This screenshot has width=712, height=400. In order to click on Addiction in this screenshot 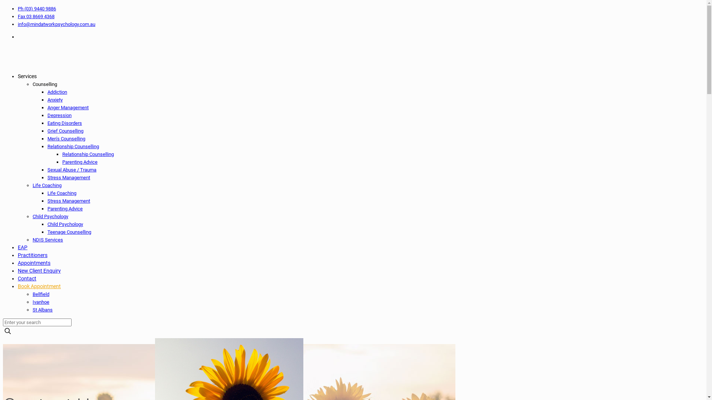, I will do `click(57, 92)`.